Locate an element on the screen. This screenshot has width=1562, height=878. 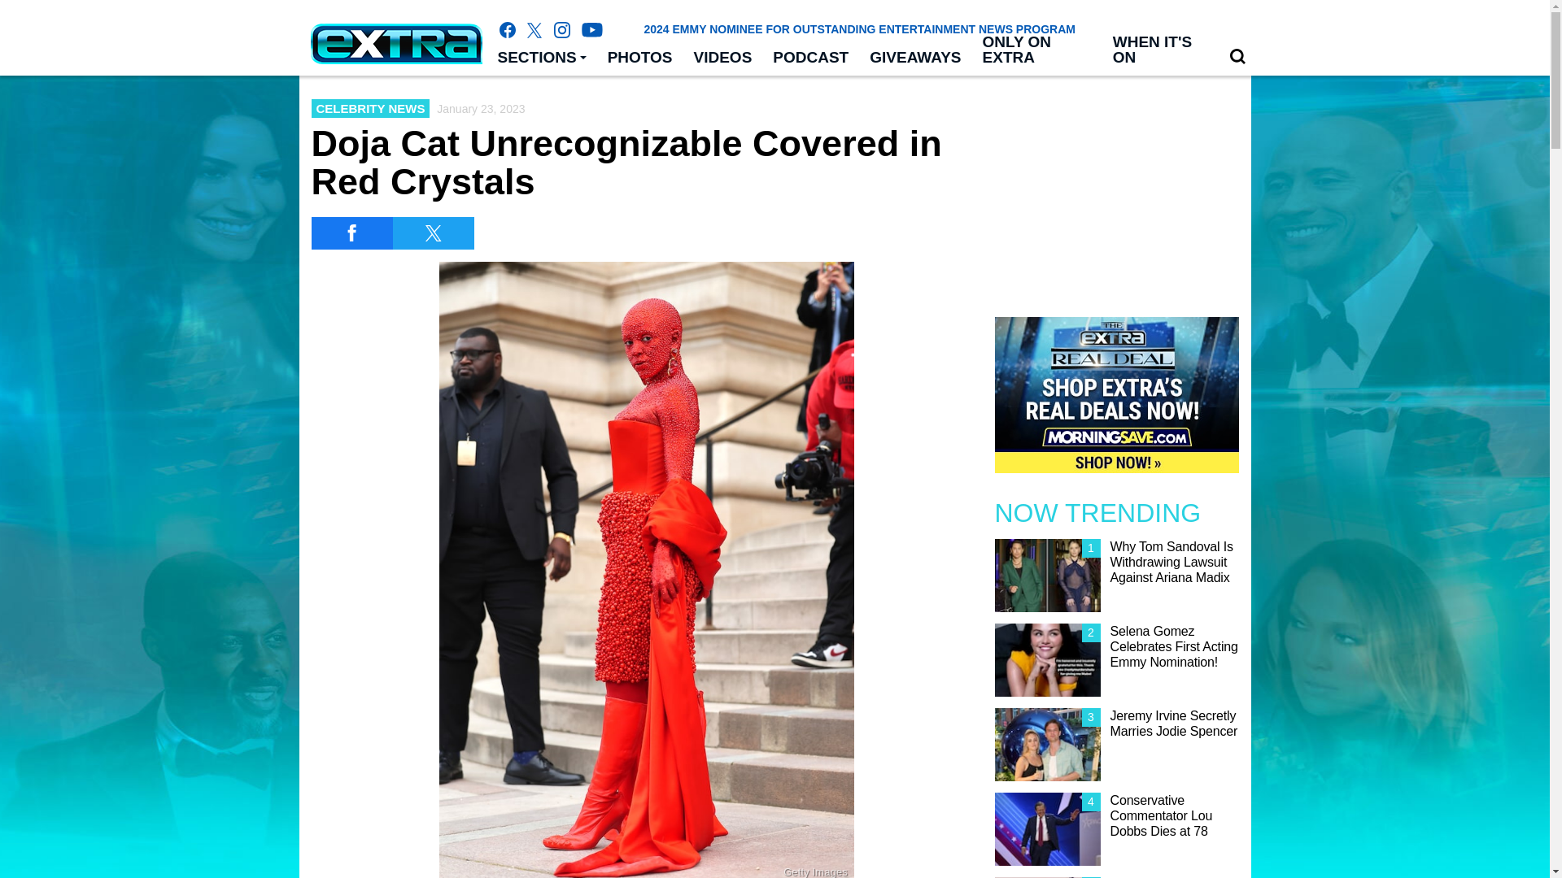
3rd party ad content is located at coordinates (774, 841).